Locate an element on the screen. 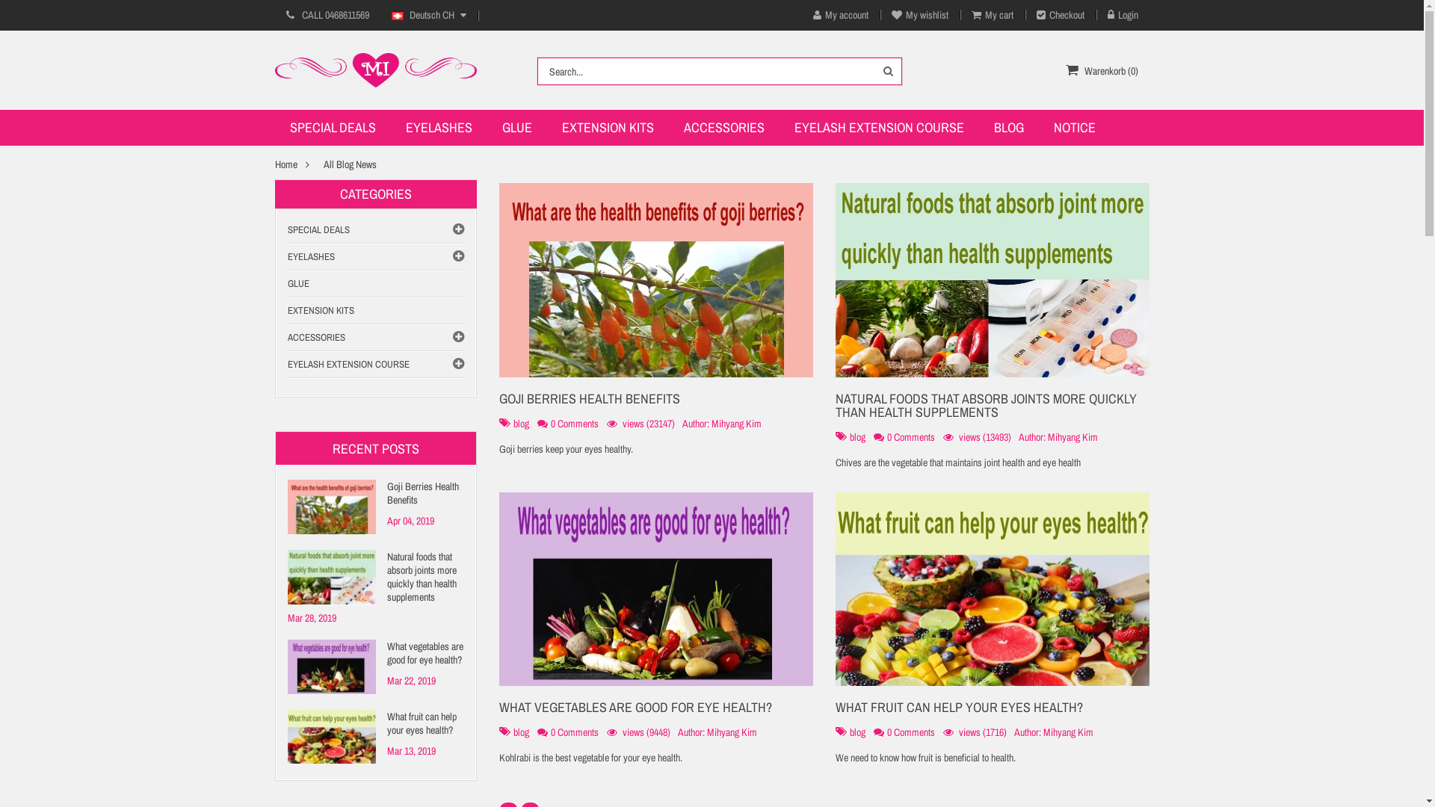 The height and width of the screenshot is (807, 1435). What fruit can help your eyes health? is located at coordinates (993, 590).